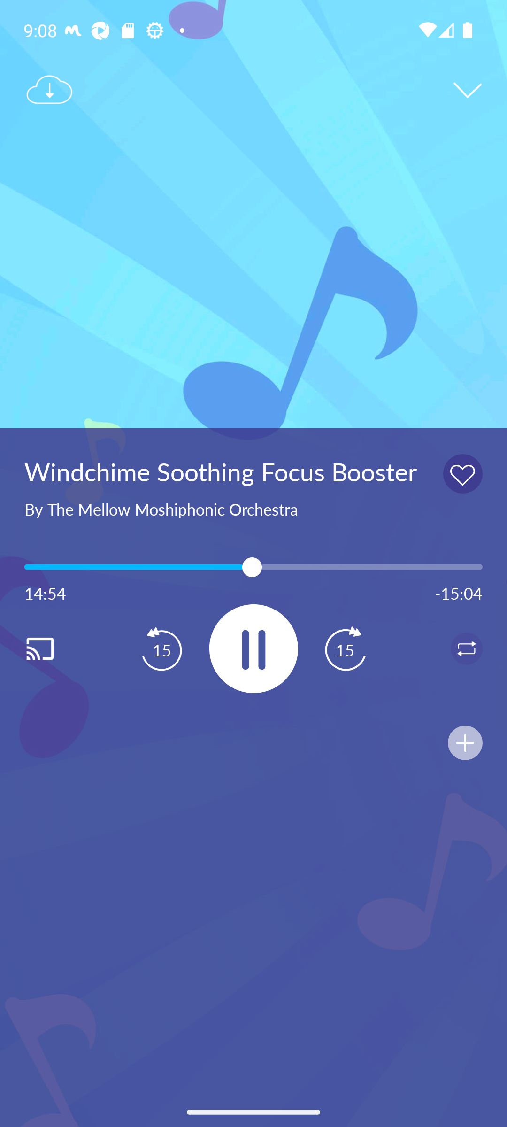 Image resolution: width=507 pixels, height=1127 pixels. I want to click on Cast. Disconnected, so click(54, 648).